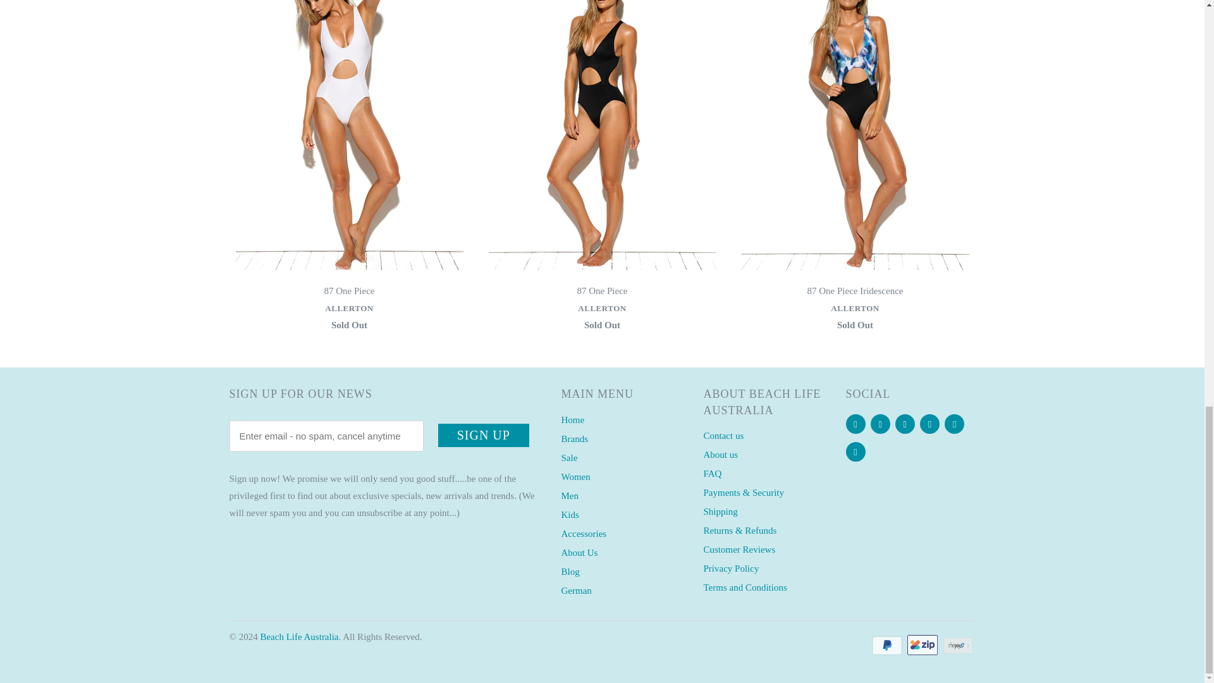 Image resolution: width=1214 pixels, height=683 pixels. Describe the element at coordinates (484, 435) in the screenshot. I see `Sign Up` at that location.